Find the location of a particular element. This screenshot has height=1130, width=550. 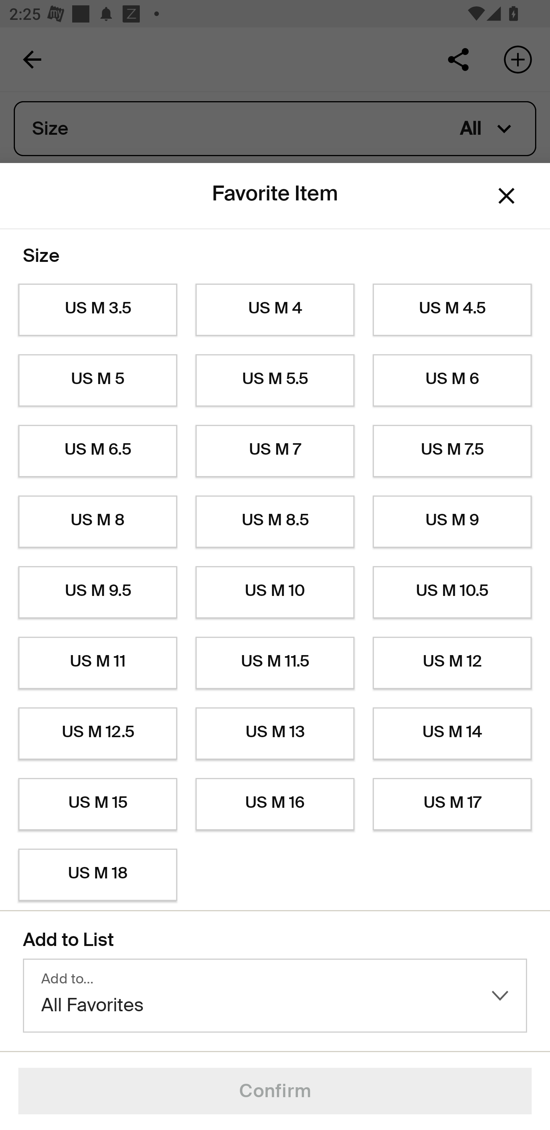

US M 6.5 is located at coordinates (97, 451).